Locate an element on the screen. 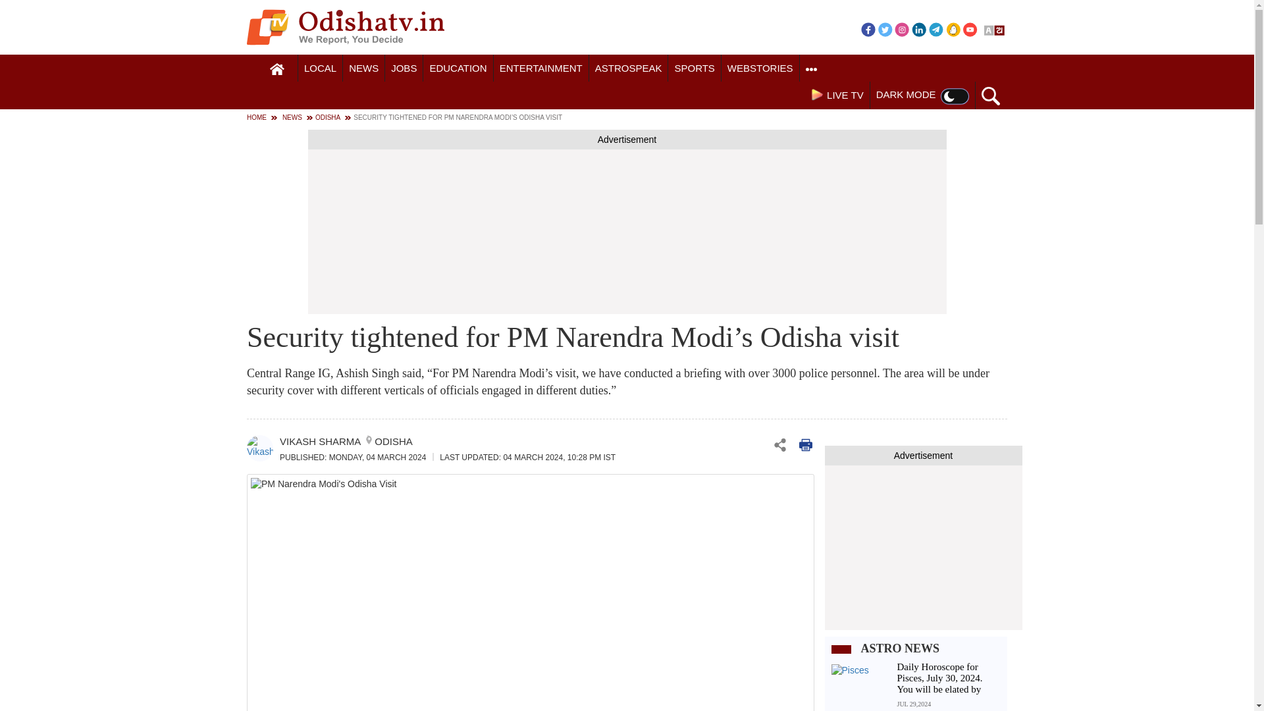  Odisha is located at coordinates (320, 68).